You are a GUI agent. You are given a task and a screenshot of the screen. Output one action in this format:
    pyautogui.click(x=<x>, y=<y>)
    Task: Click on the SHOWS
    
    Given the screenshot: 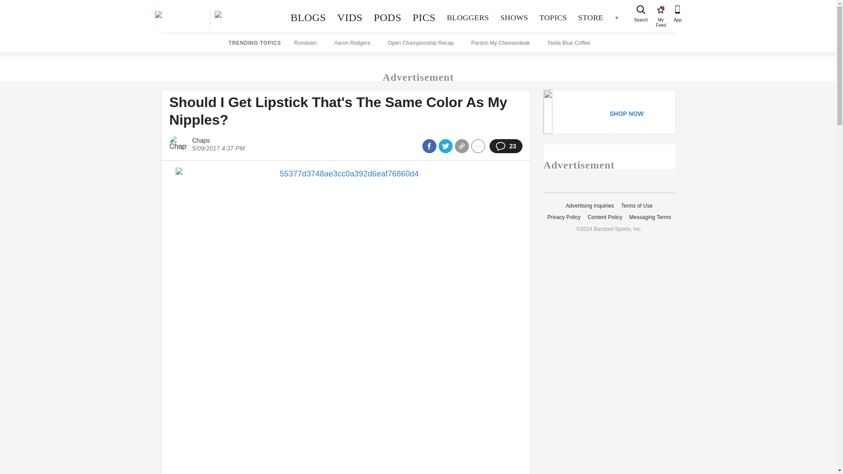 What is the action you would take?
    pyautogui.click(x=590, y=18)
    